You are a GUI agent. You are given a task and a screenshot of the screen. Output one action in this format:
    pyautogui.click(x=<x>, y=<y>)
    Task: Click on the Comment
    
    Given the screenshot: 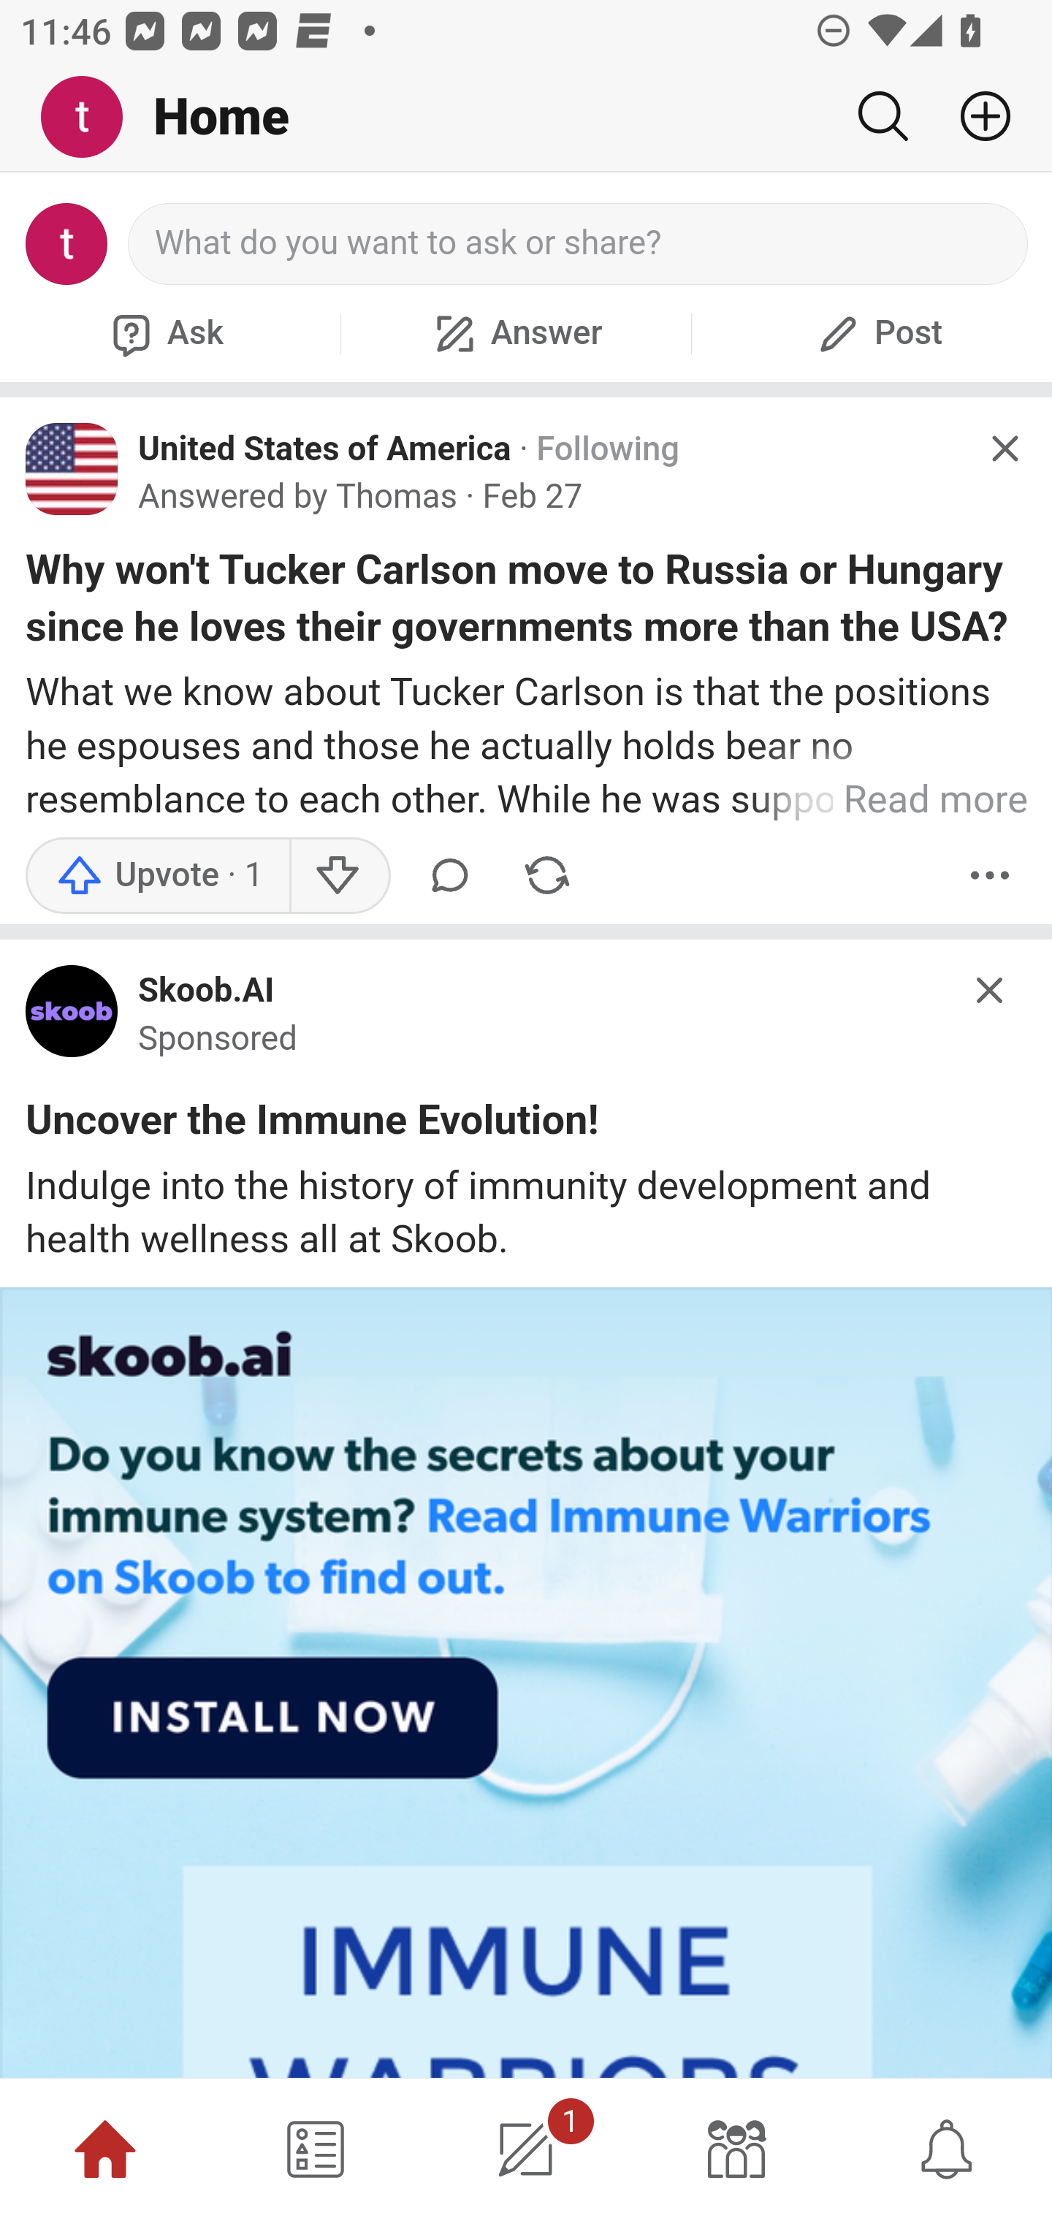 What is the action you would take?
    pyautogui.click(x=450, y=875)
    